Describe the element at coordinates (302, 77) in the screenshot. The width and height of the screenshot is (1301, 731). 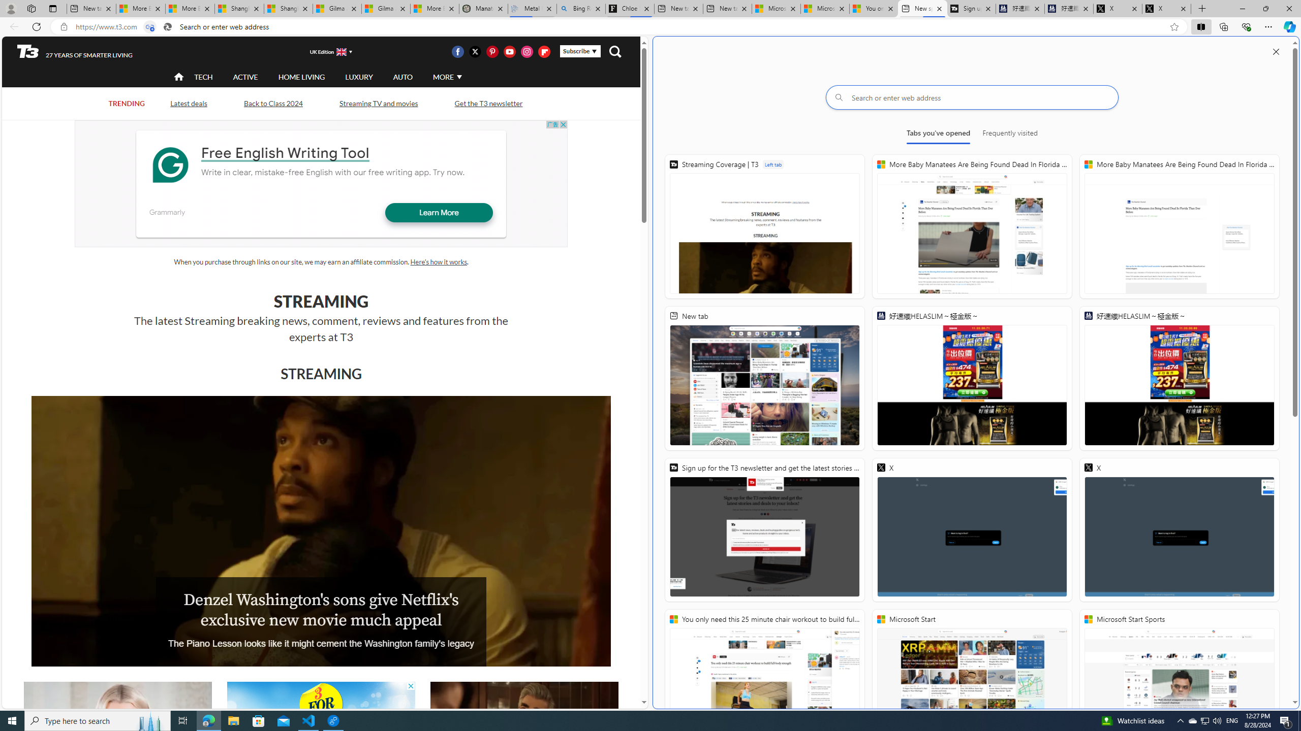
I see `HOME LIVING` at that location.